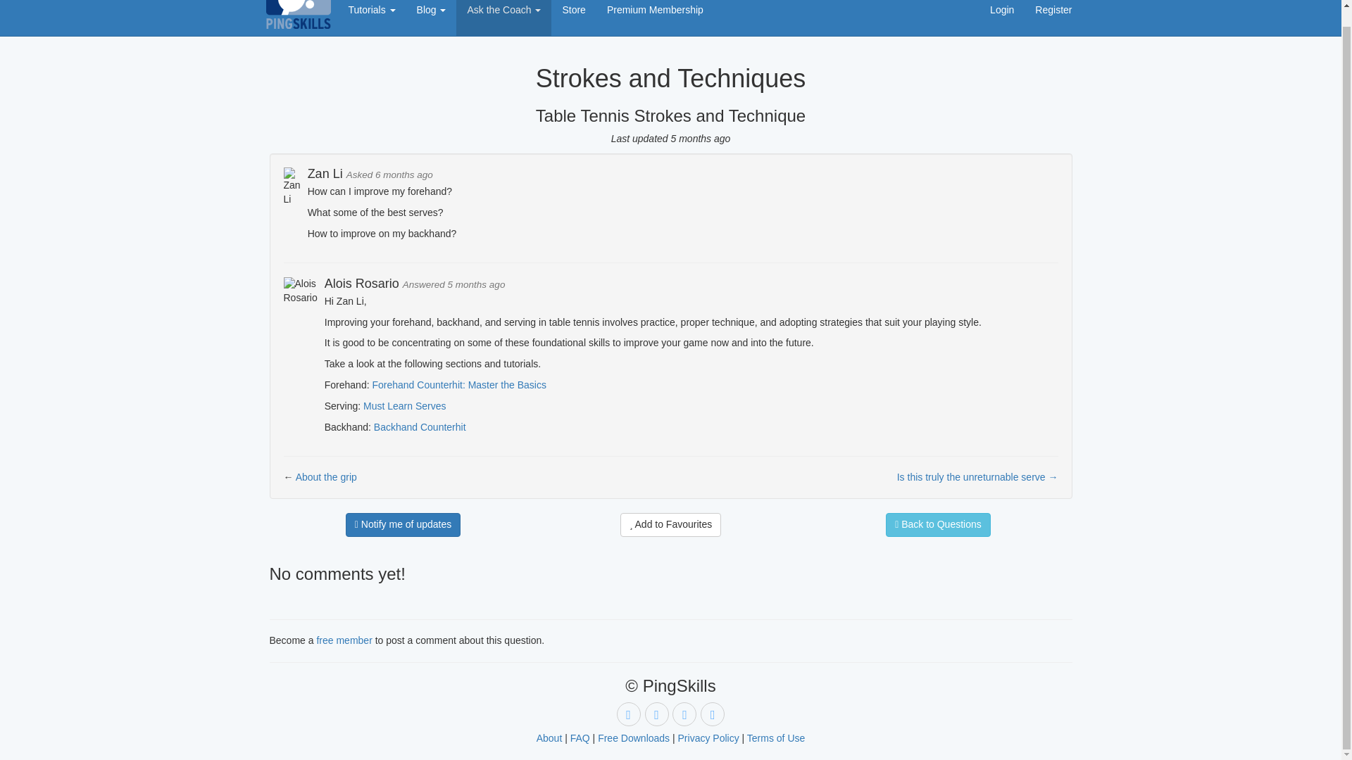 The height and width of the screenshot is (760, 1352). Describe the element at coordinates (684, 714) in the screenshot. I see `Follow PingSkills on Facebook` at that location.